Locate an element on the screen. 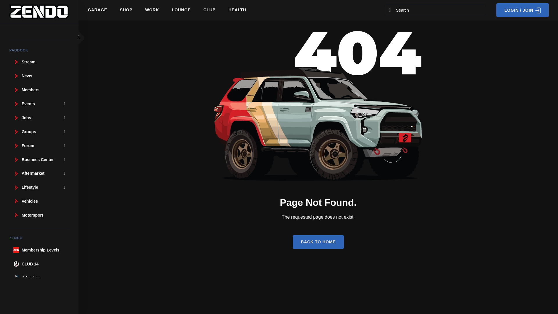  Stream is located at coordinates (16, 62).